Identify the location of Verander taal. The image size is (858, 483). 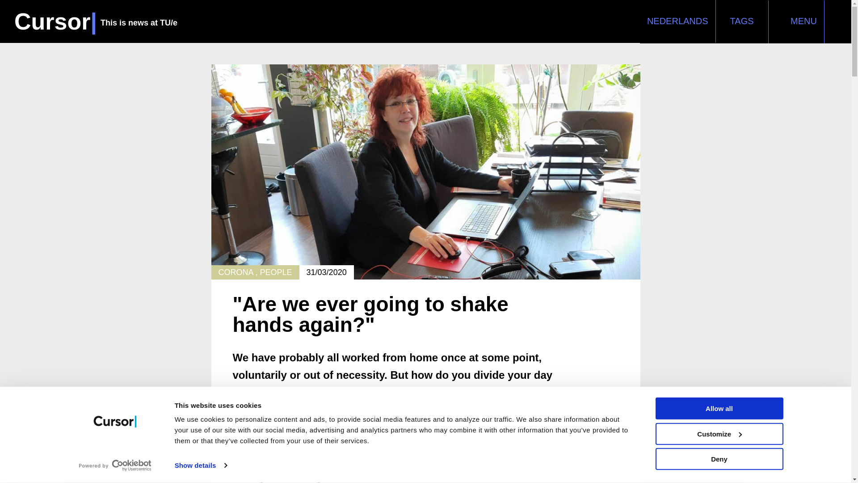
(677, 21).